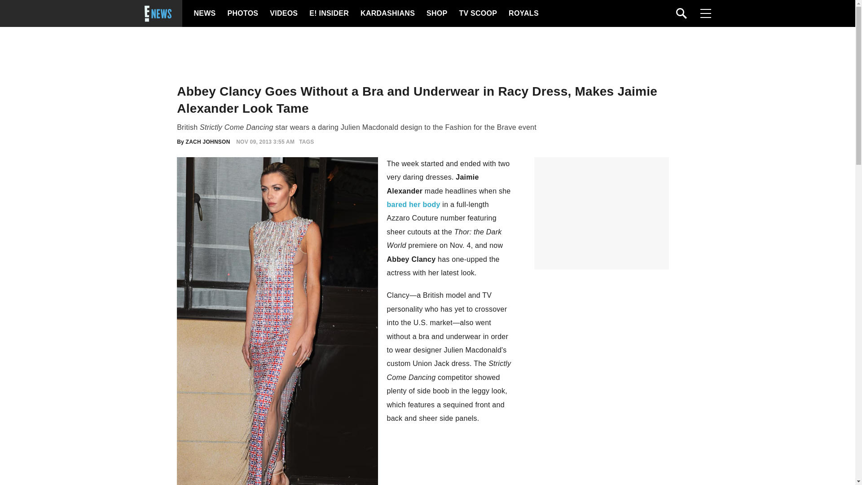 The image size is (862, 485). I want to click on KARDASHIANS, so click(387, 13).